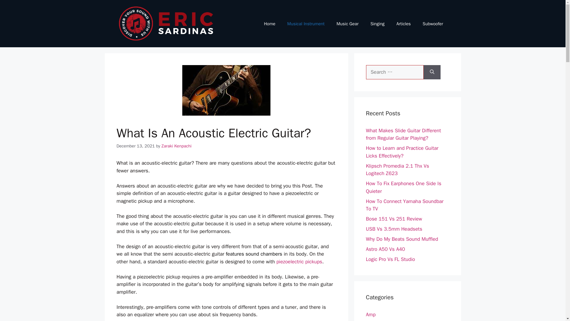 Image resolution: width=570 pixels, height=321 pixels. What do you see at coordinates (404, 205) in the screenshot?
I see `How To Connect Yamaha Soundbar To TV` at bounding box center [404, 205].